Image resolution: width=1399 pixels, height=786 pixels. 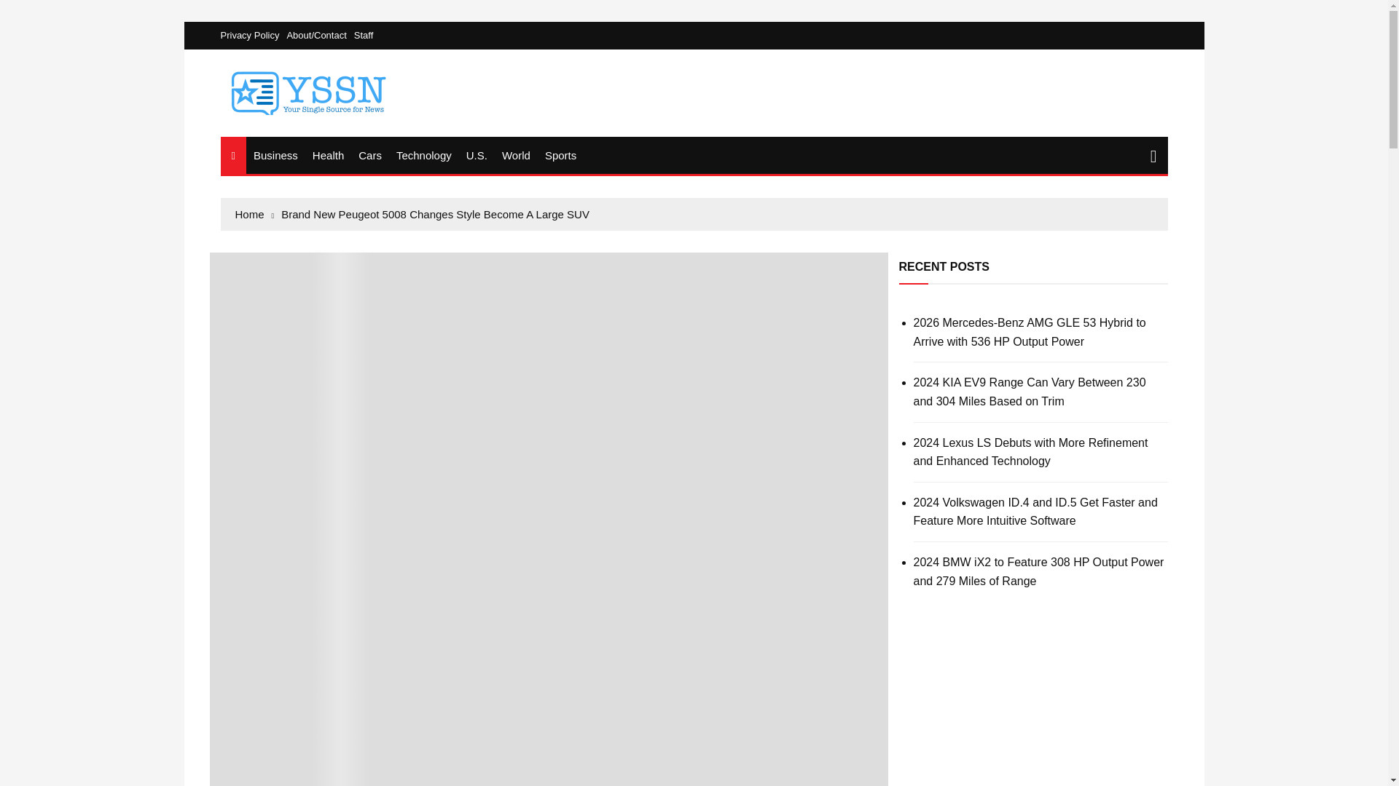 I want to click on Technology, so click(x=423, y=154).